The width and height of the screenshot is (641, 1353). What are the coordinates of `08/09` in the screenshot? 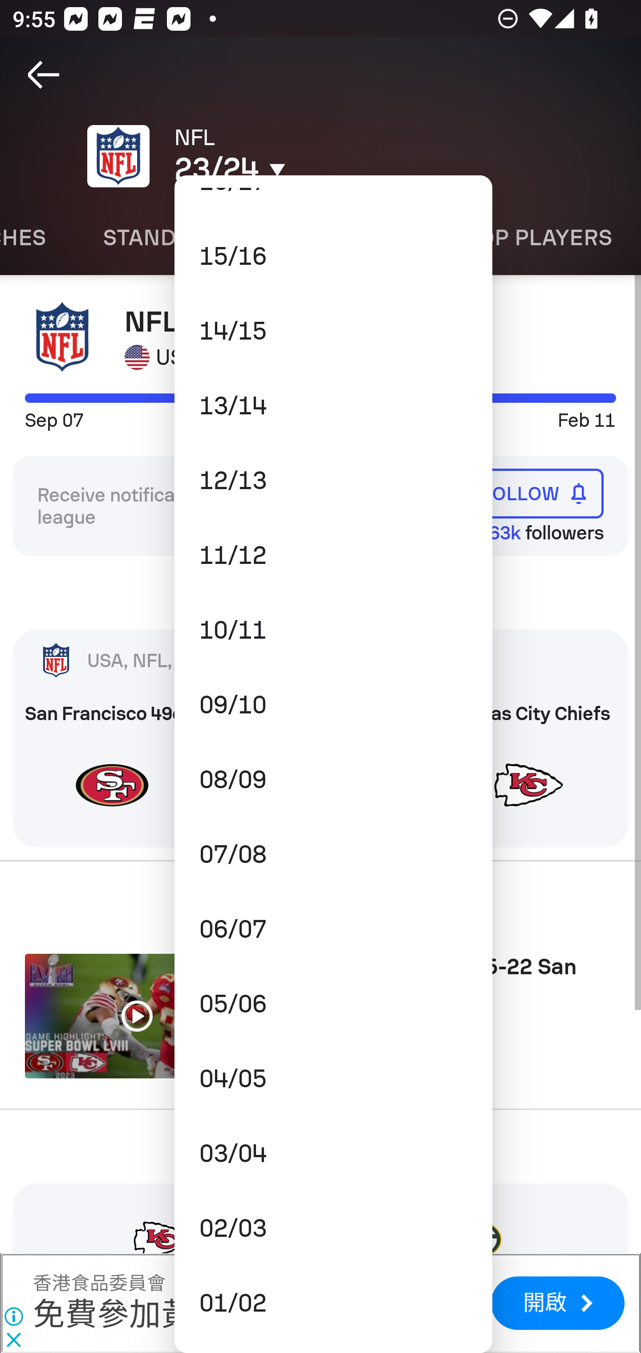 It's located at (333, 780).